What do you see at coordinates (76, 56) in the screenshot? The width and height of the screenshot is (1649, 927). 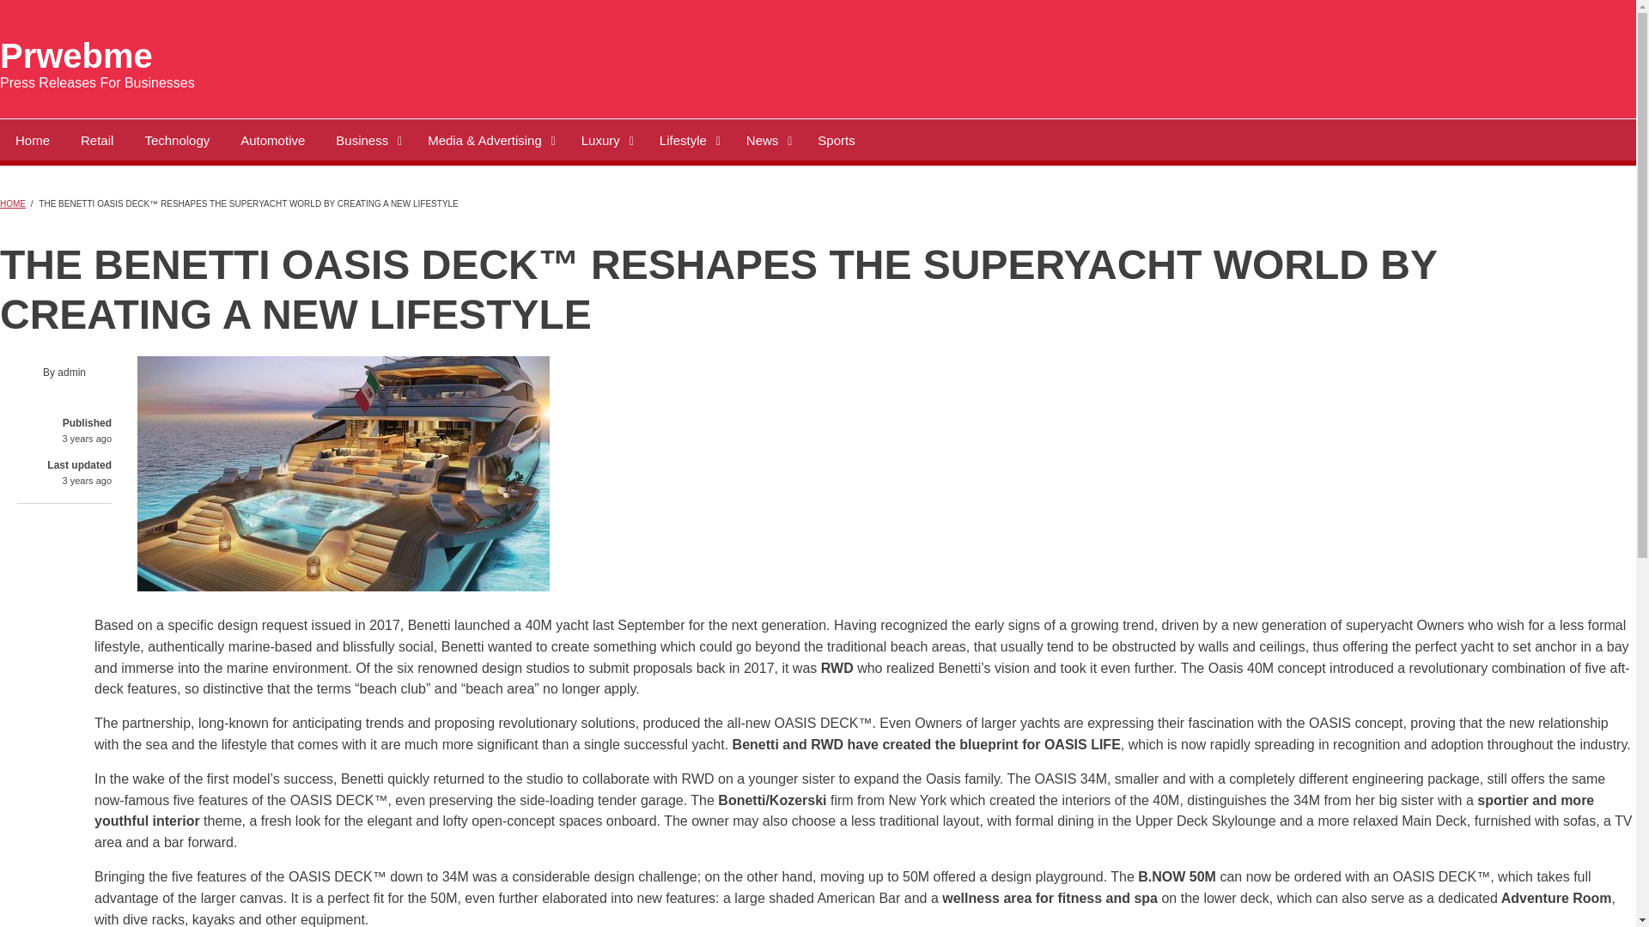 I see `Home` at bounding box center [76, 56].